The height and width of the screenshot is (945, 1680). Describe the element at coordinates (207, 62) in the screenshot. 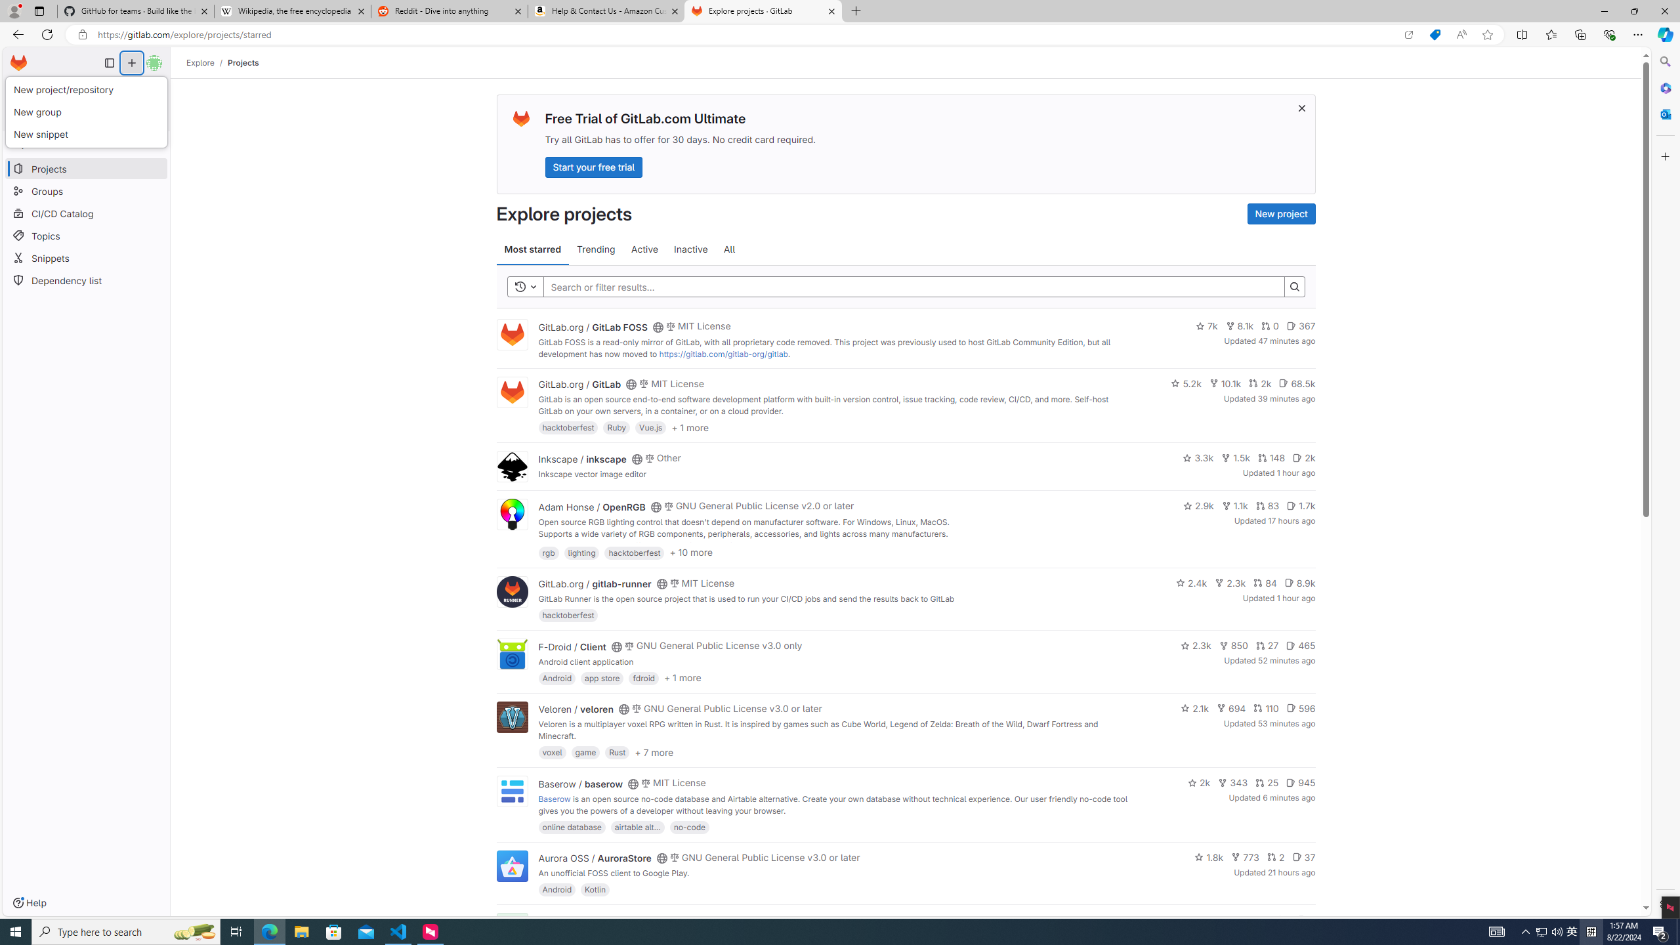

I see `Explore/` at that location.